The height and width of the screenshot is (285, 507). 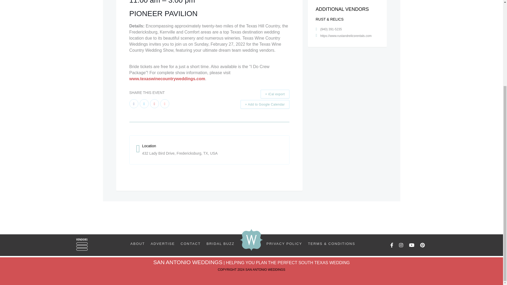 What do you see at coordinates (251, 240) in the screenshot?
I see `San Antonio Weddings` at bounding box center [251, 240].